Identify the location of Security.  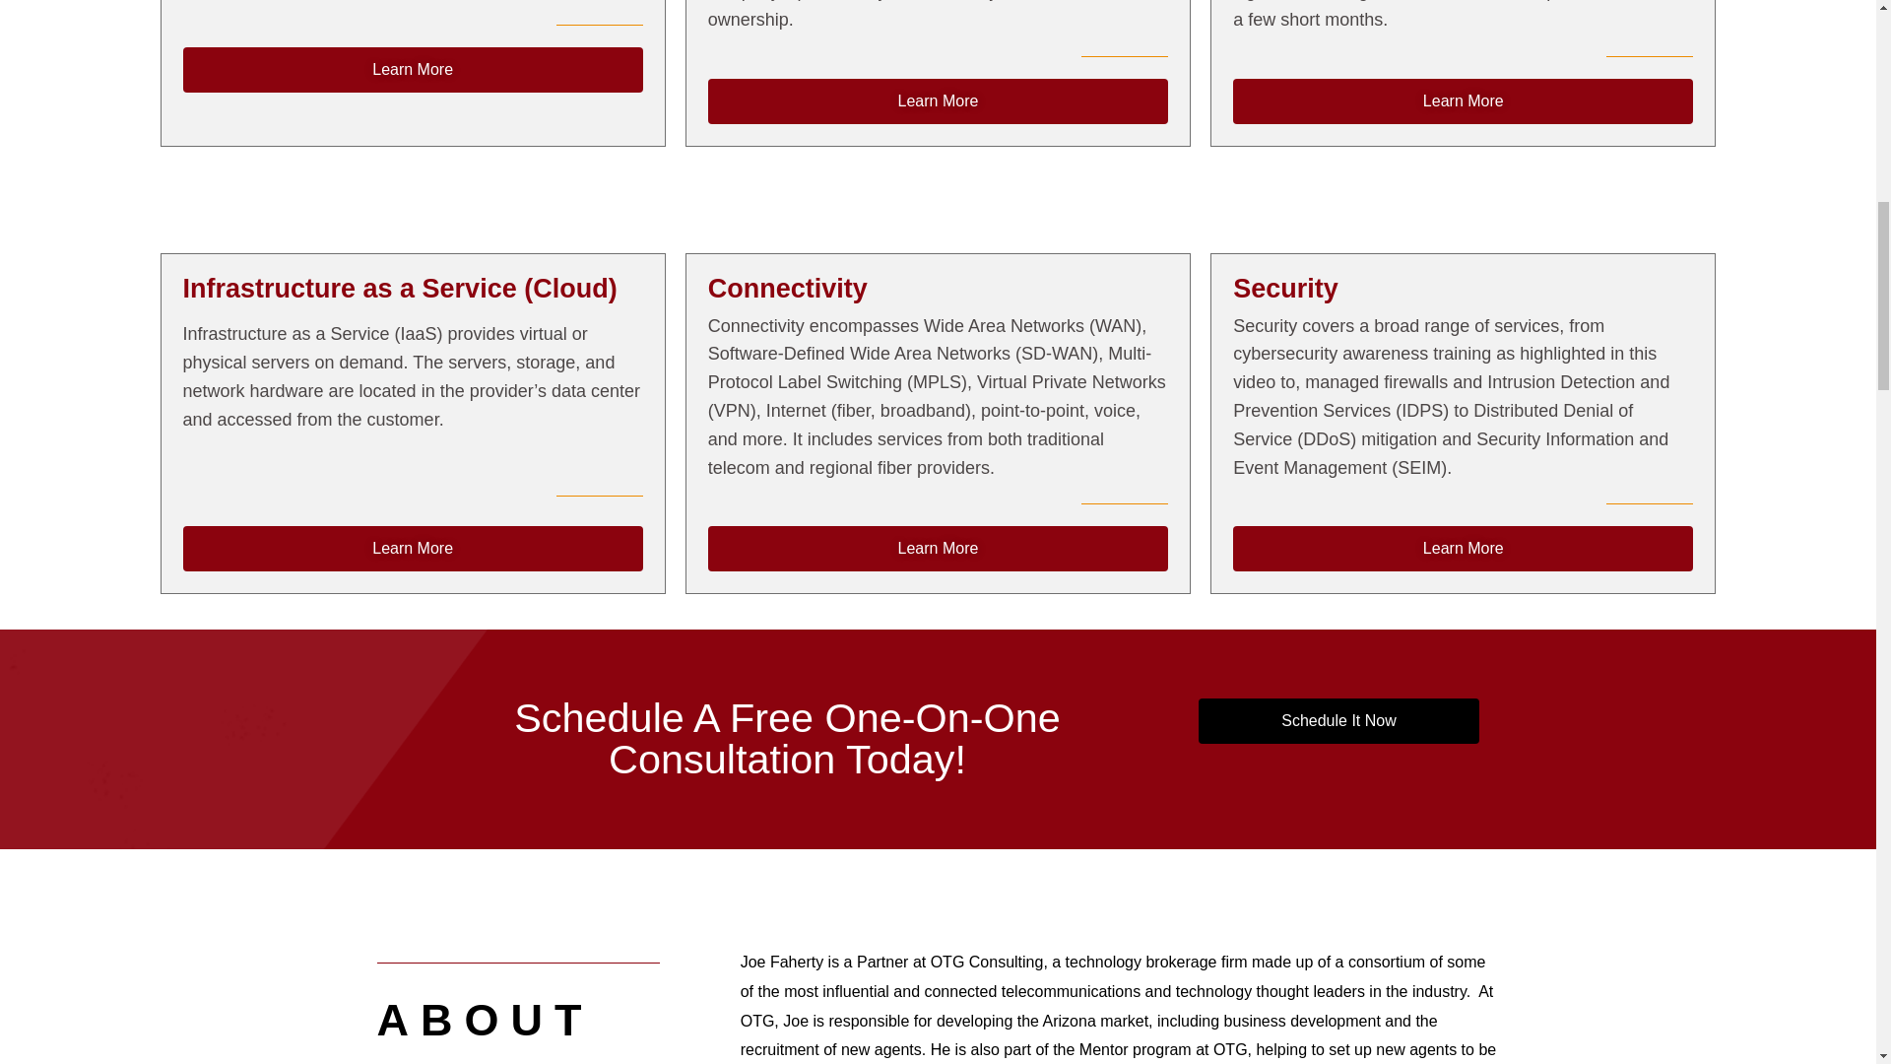
(1285, 288).